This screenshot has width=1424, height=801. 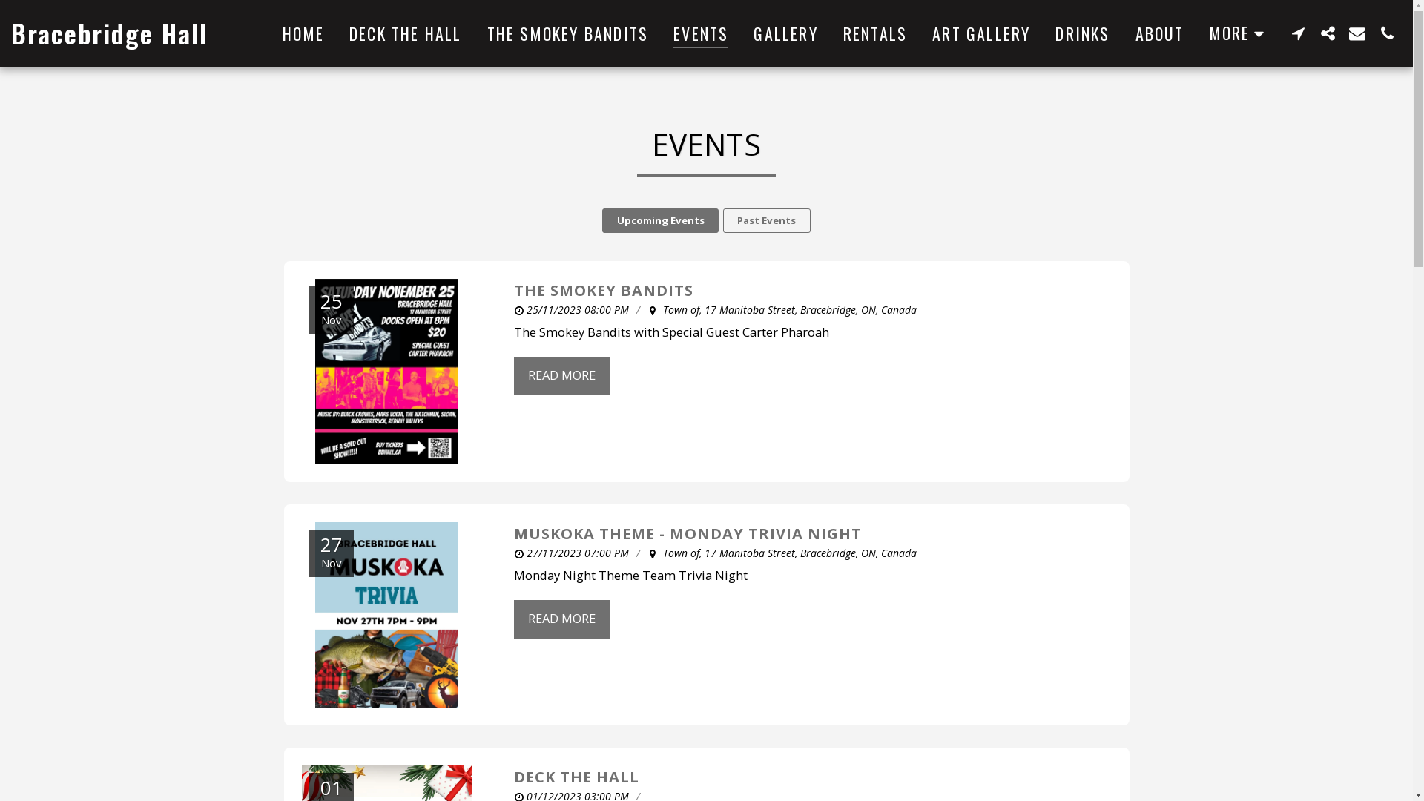 What do you see at coordinates (875, 33) in the screenshot?
I see `RENTALS` at bounding box center [875, 33].